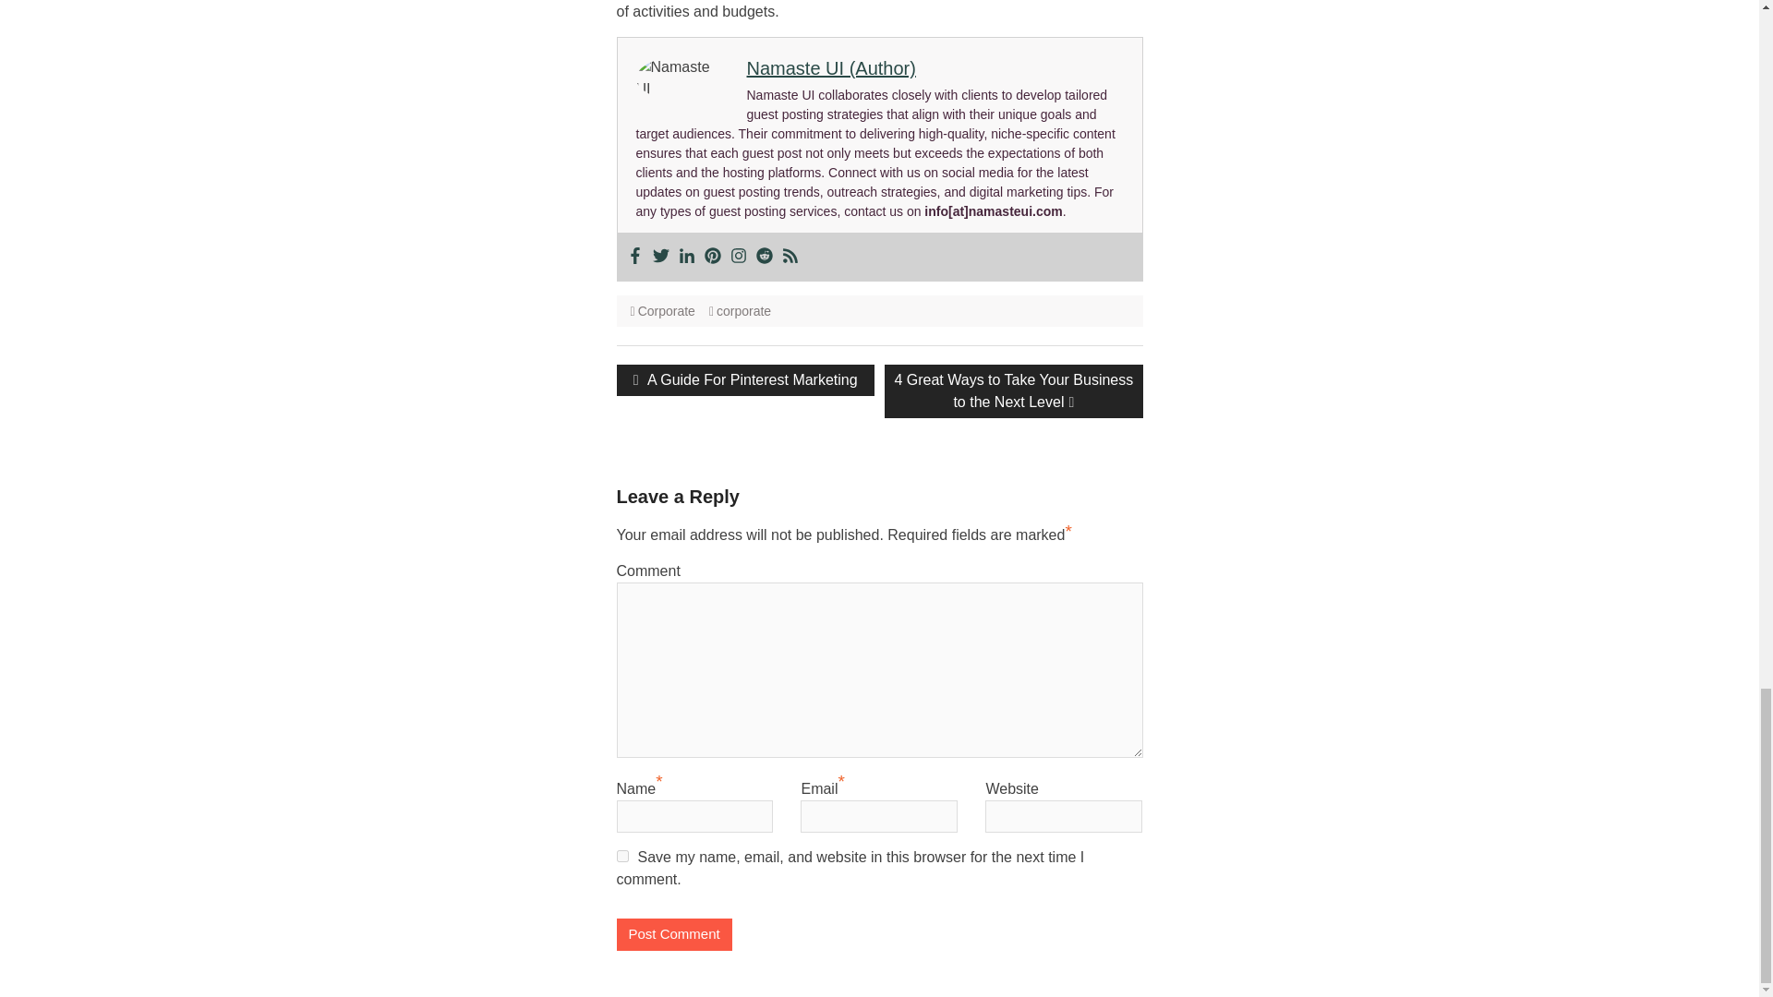 This screenshot has height=997, width=1773. Describe the element at coordinates (622, 857) in the screenshot. I see `yes` at that location.